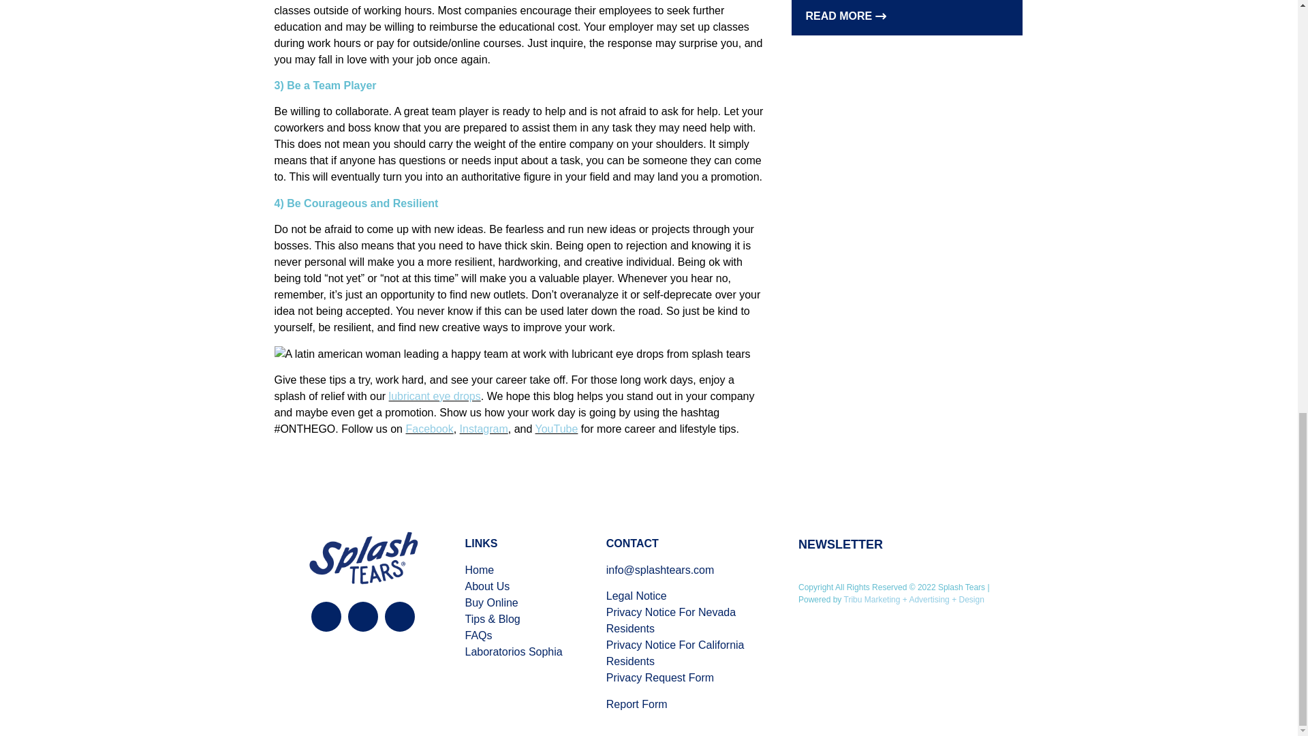 The height and width of the screenshot is (736, 1308). Describe the element at coordinates (429, 429) in the screenshot. I see `Facebook` at that location.